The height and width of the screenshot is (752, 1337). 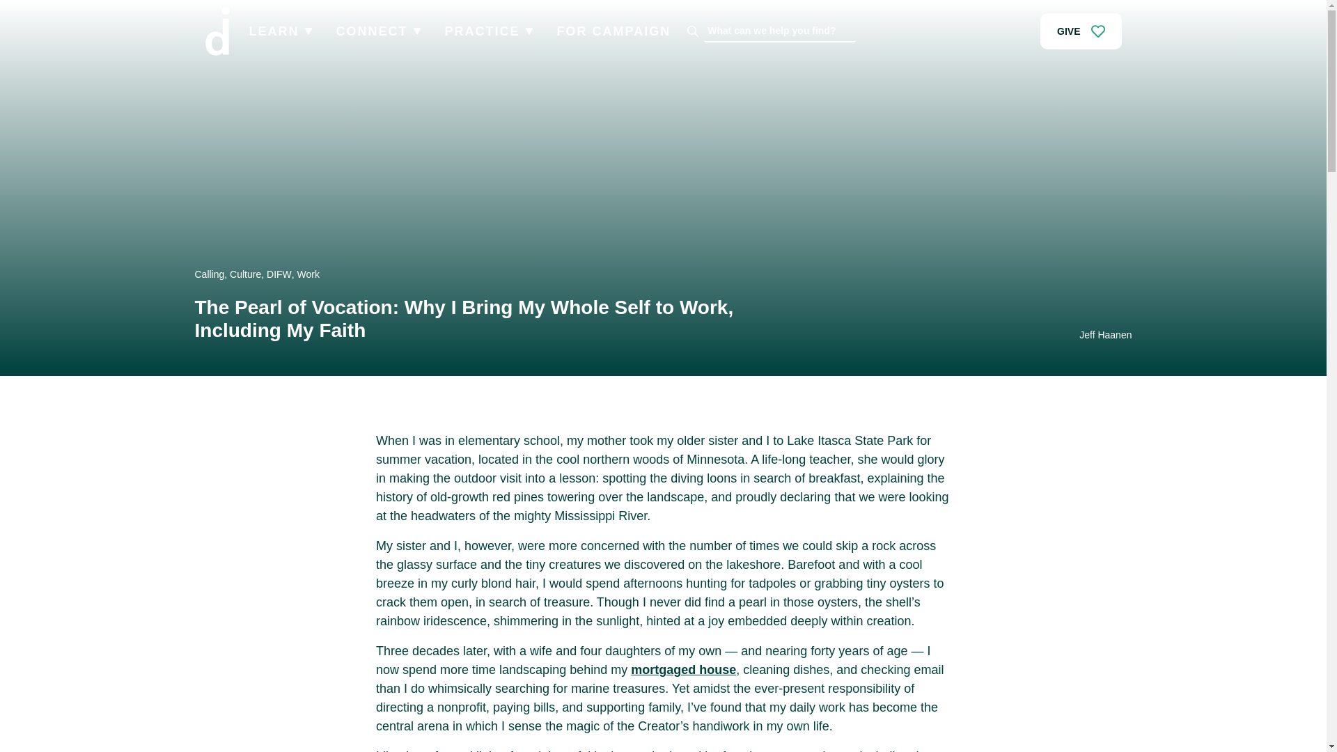 What do you see at coordinates (684, 670) in the screenshot?
I see `mortgaged house` at bounding box center [684, 670].